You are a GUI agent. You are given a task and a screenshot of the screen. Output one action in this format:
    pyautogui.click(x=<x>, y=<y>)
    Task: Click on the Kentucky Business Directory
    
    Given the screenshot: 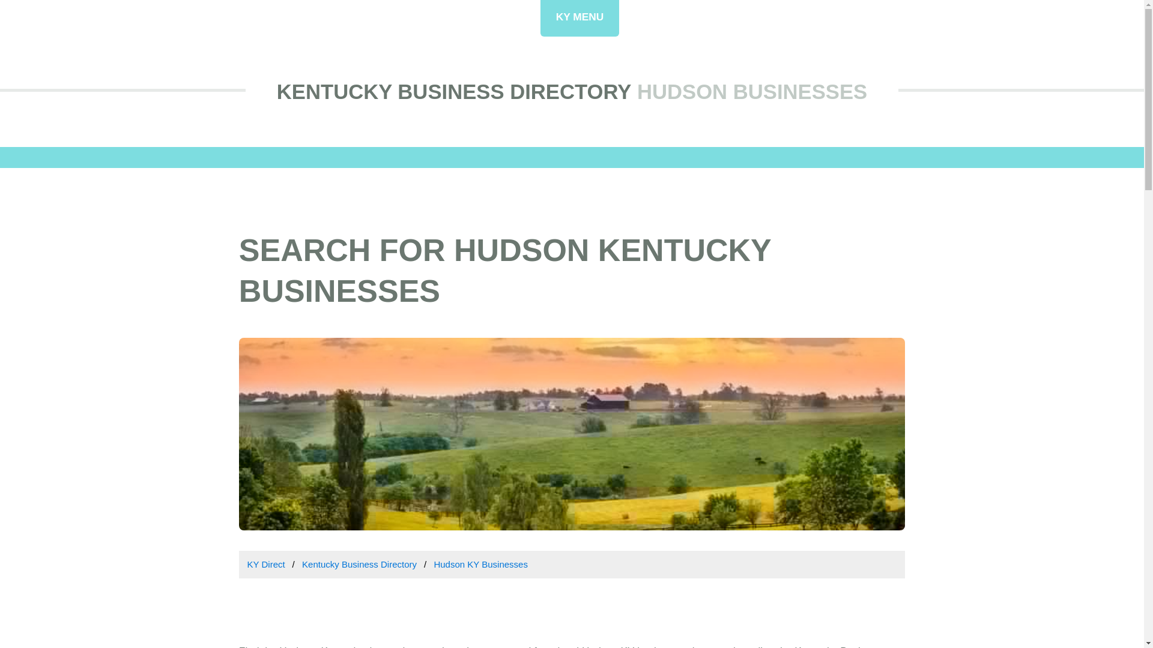 What is the action you would take?
    pyautogui.click(x=359, y=564)
    